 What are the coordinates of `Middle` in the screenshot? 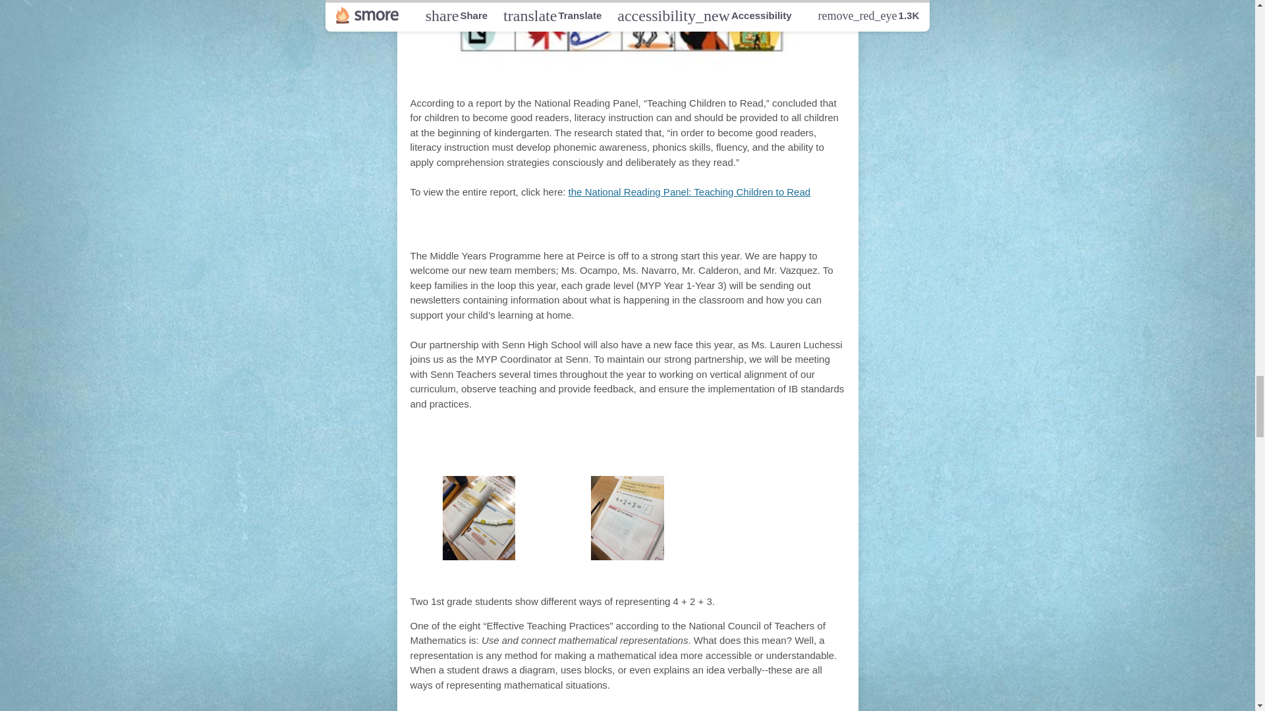 It's located at (549, 228).